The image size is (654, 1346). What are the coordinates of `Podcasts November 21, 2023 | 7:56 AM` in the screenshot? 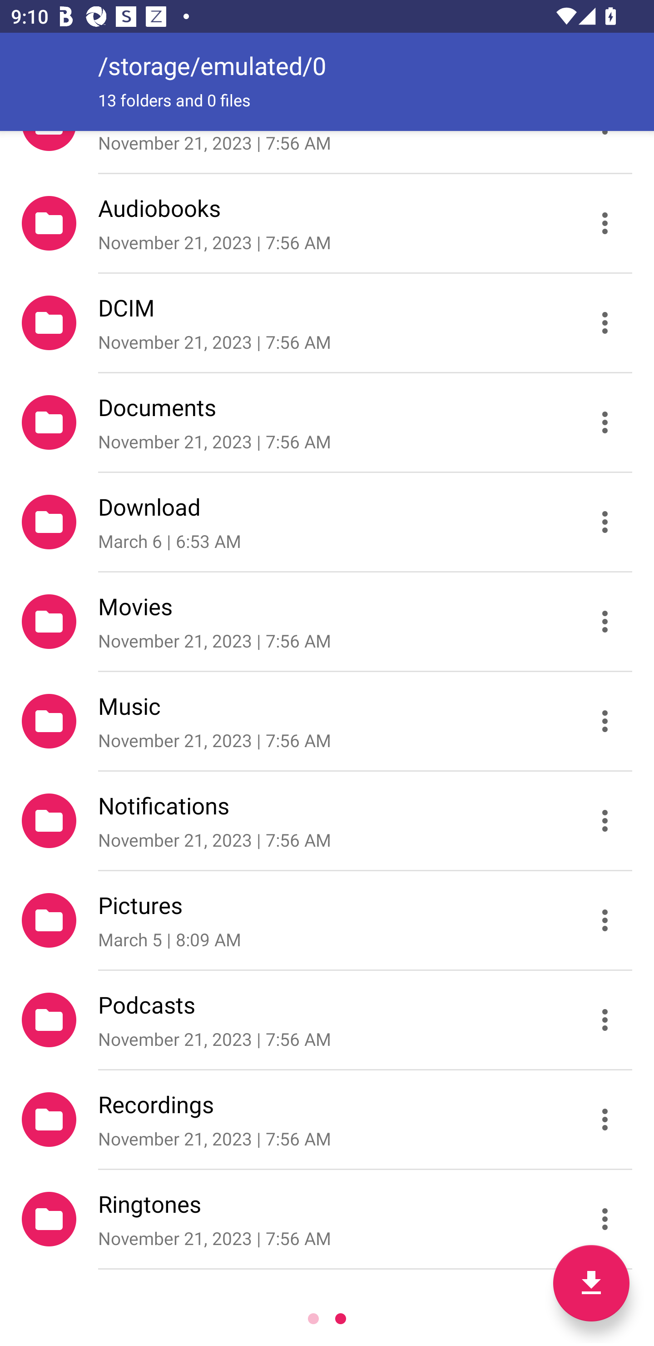 It's located at (327, 1020).